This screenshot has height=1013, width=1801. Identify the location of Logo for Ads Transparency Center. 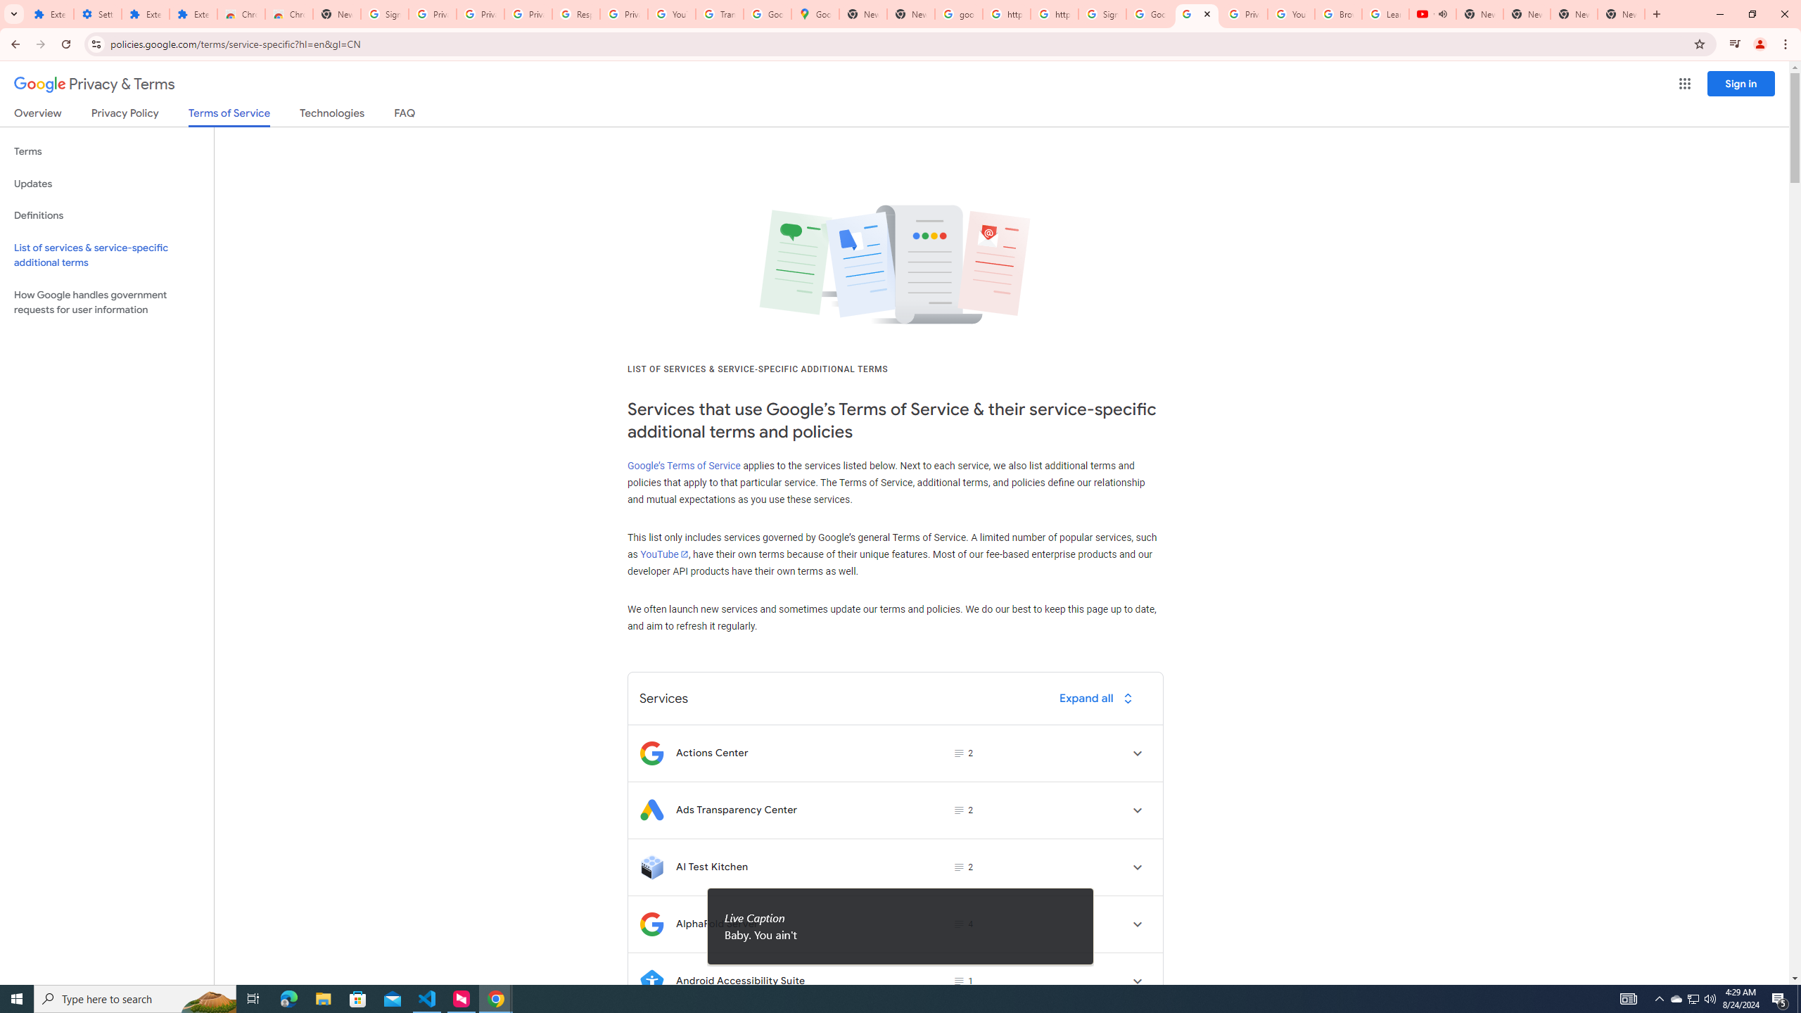
(651, 810).